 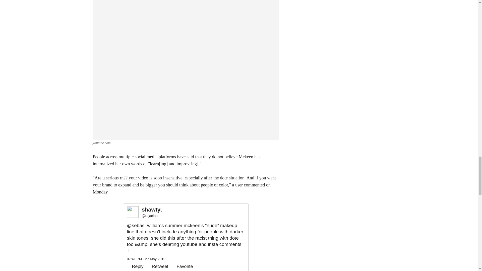 What do you see at coordinates (158, 266) in the screenshot?
I see `Retweet` at bounding box center [158, 266].